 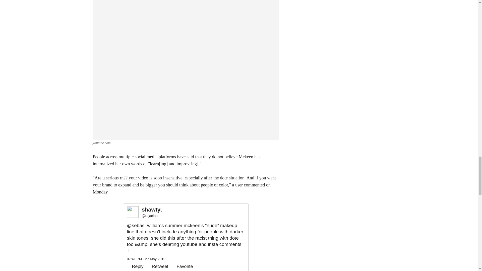 What do you see at coordinates (158, 266) in the screenshot?
I see `Retweet` at bounding box center [158, 266].